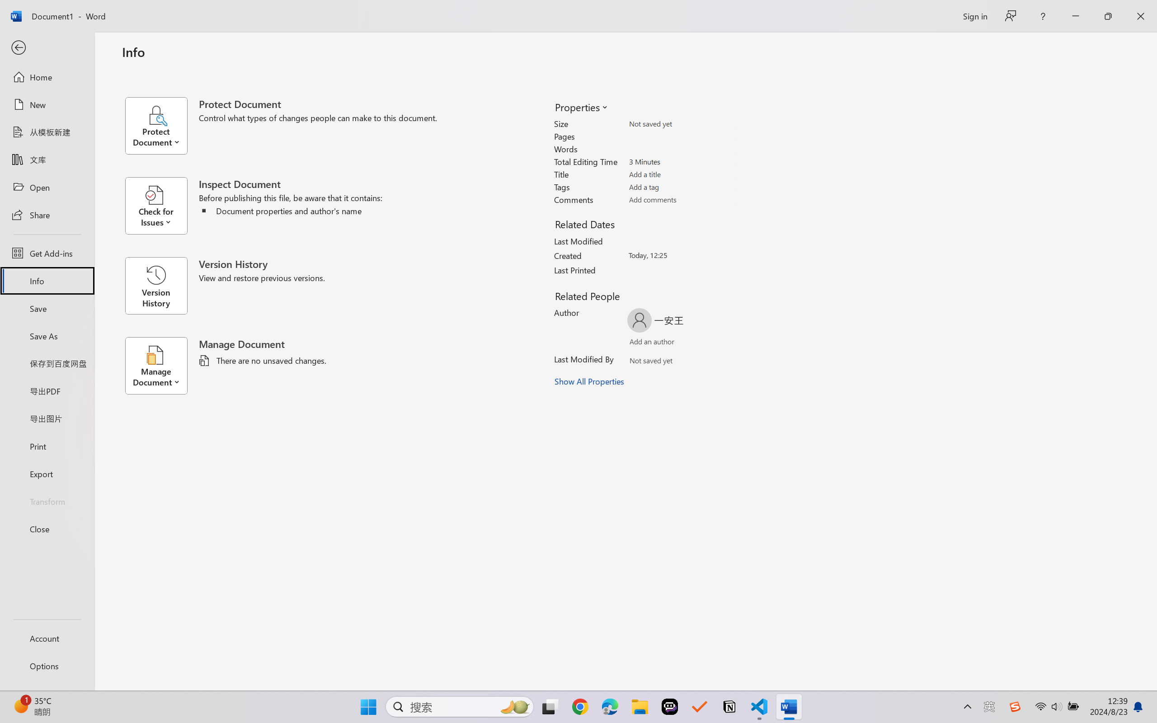 The image size is (1157, 723). I want to click on Chrome Web Store - Color themes by Chrome, so click(740, 10).